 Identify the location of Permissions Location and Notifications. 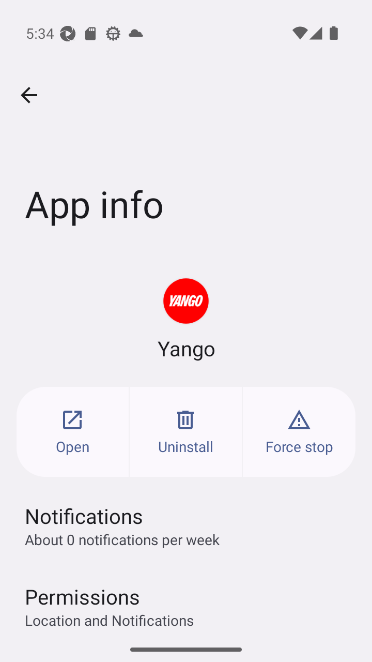
(186, 601).